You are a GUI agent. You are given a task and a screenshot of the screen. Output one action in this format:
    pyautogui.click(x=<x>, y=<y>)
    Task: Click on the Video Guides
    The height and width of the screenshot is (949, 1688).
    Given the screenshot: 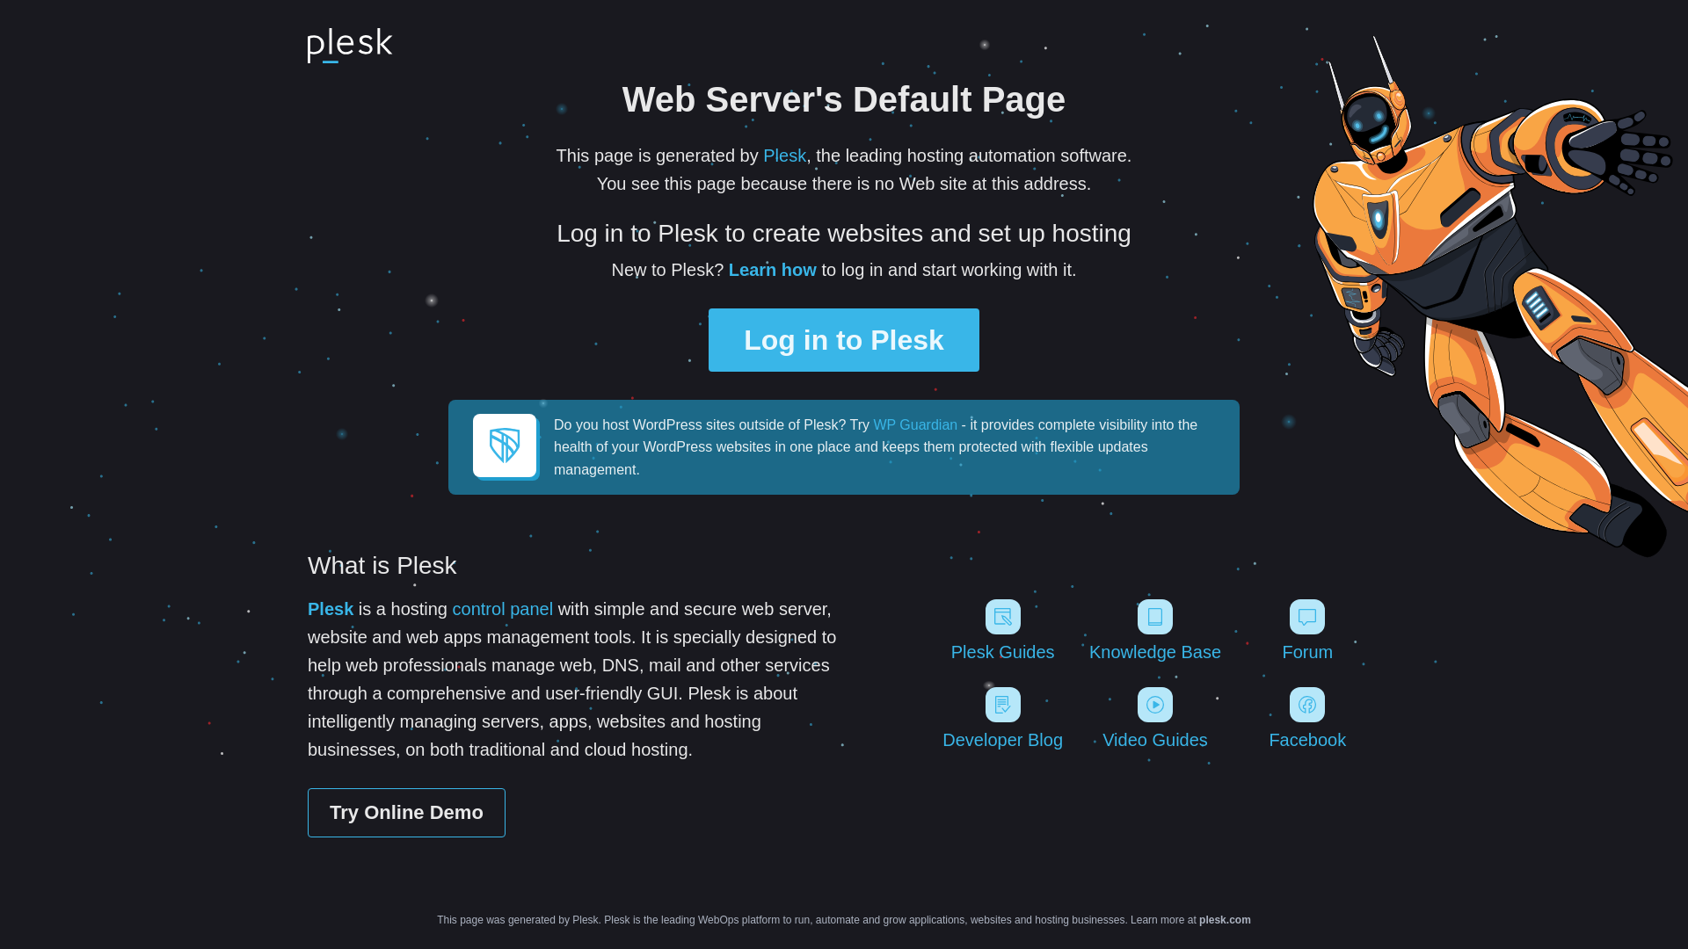 What is the action you would take?
    pyautogui.click(x=1155, y=719)
    